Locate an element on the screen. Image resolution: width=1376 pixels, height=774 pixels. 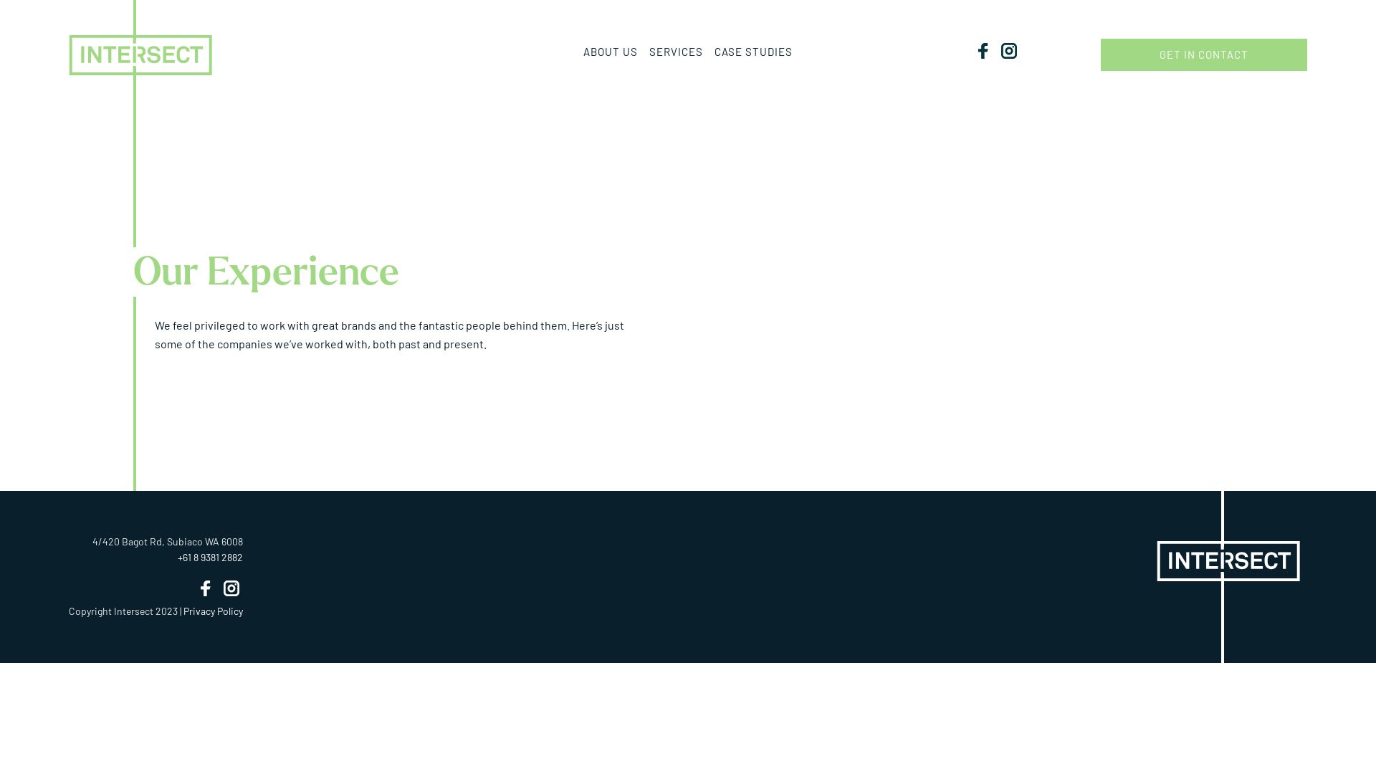
ABOUT US is located at coordinates (611, 53).